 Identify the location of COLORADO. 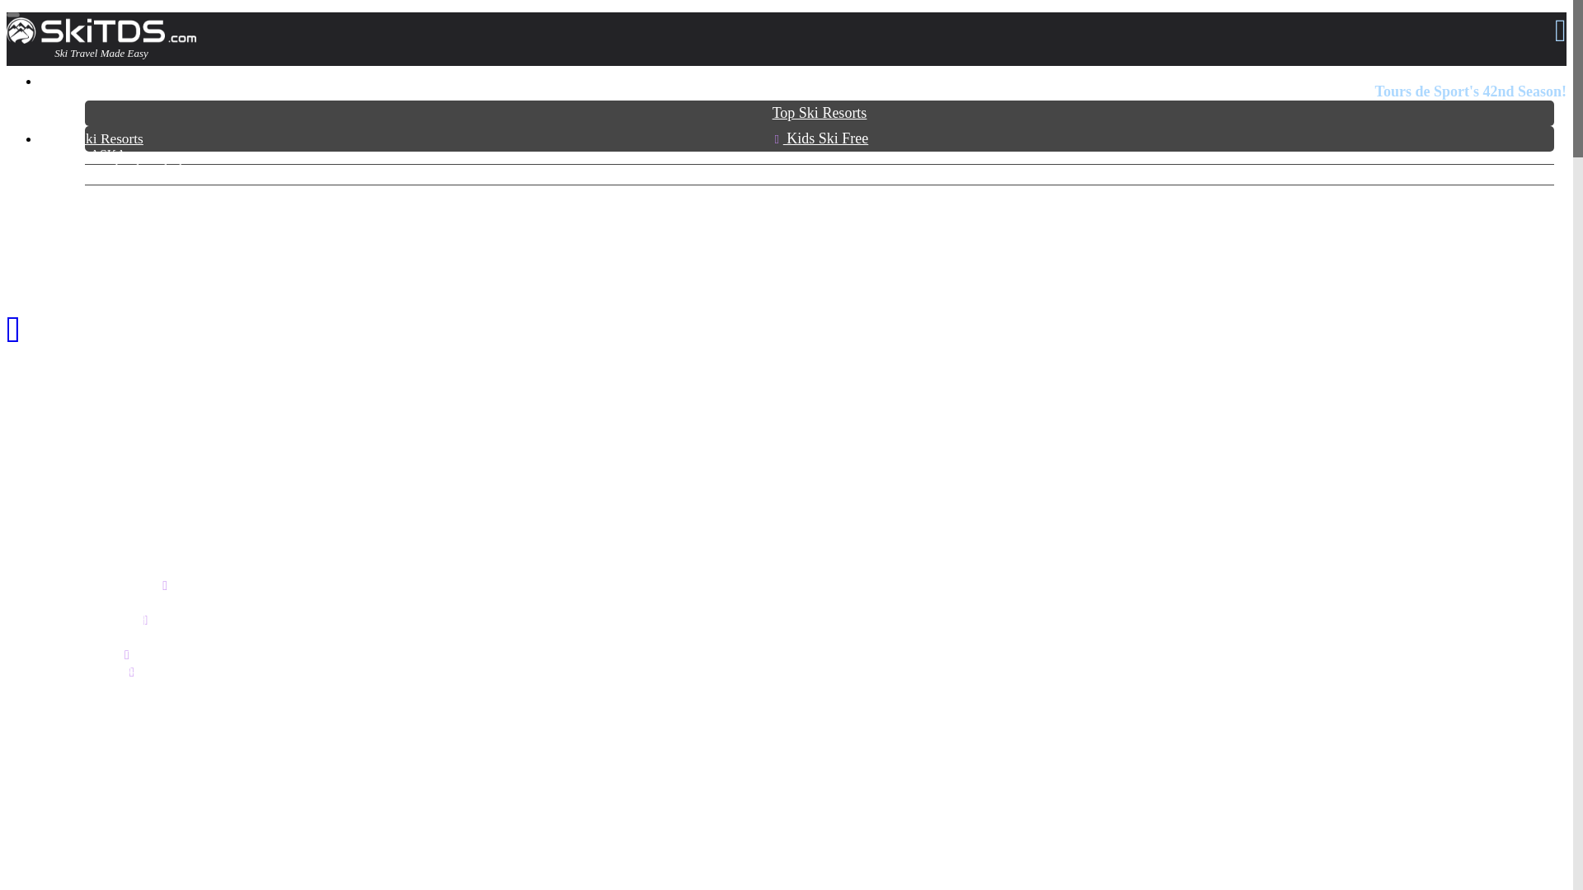
(106, 569).